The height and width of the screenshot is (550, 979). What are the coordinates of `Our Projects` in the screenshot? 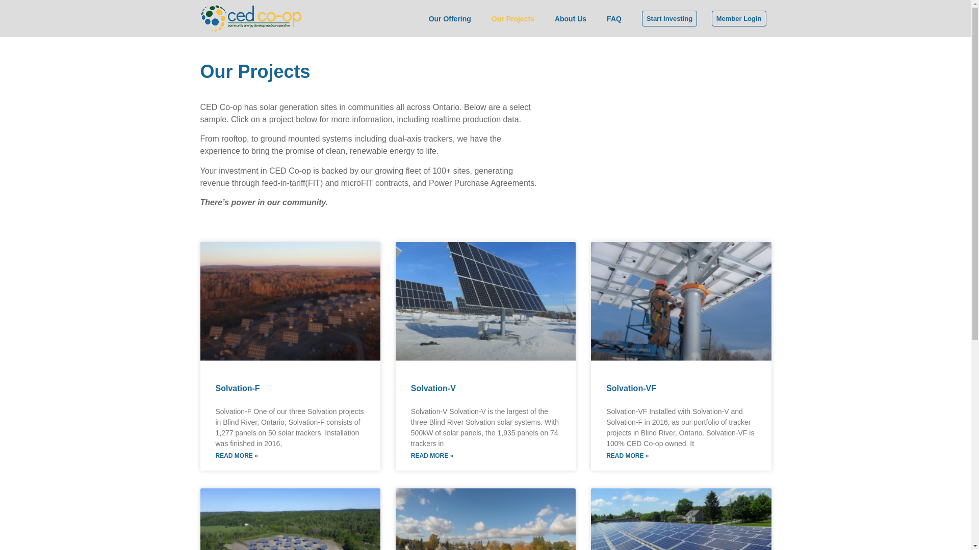 It's located at (513, 19).